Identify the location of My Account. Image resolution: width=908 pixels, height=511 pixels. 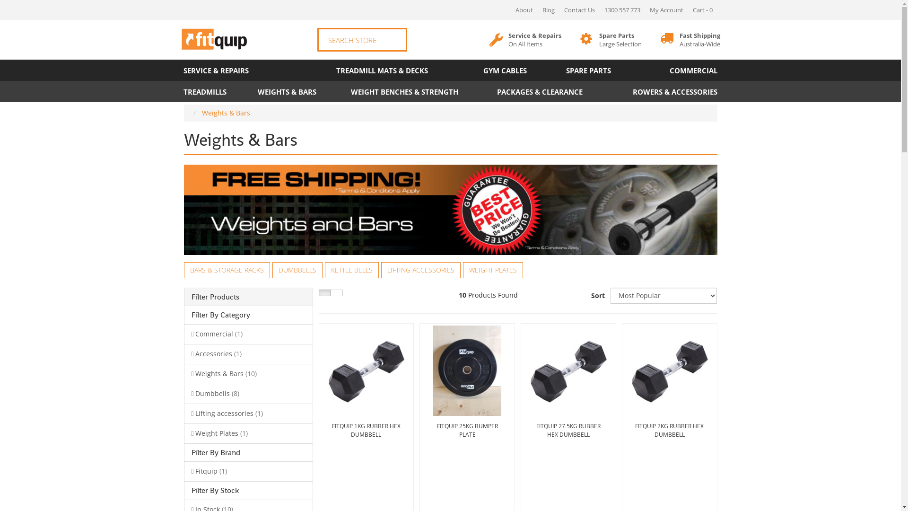
(667, 10).